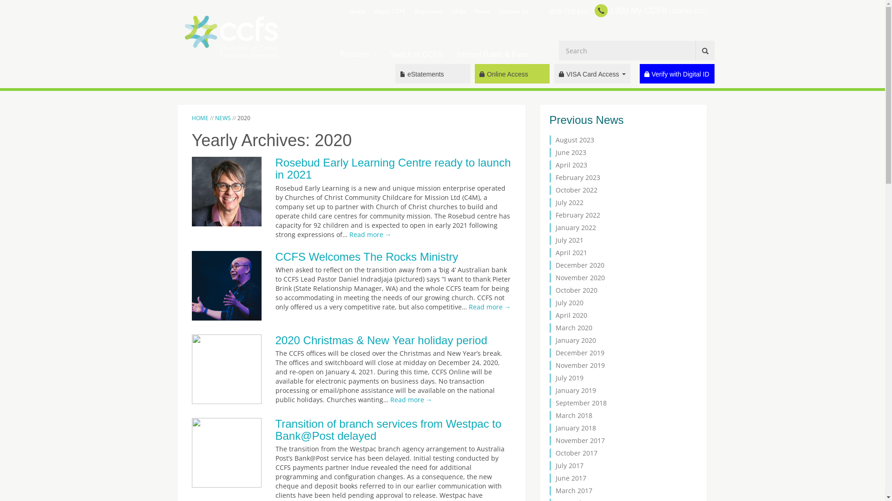  What do you see at coordinates (576, 391) in the screenshot?
I see `January 2019` at bounding box center [576, 391].